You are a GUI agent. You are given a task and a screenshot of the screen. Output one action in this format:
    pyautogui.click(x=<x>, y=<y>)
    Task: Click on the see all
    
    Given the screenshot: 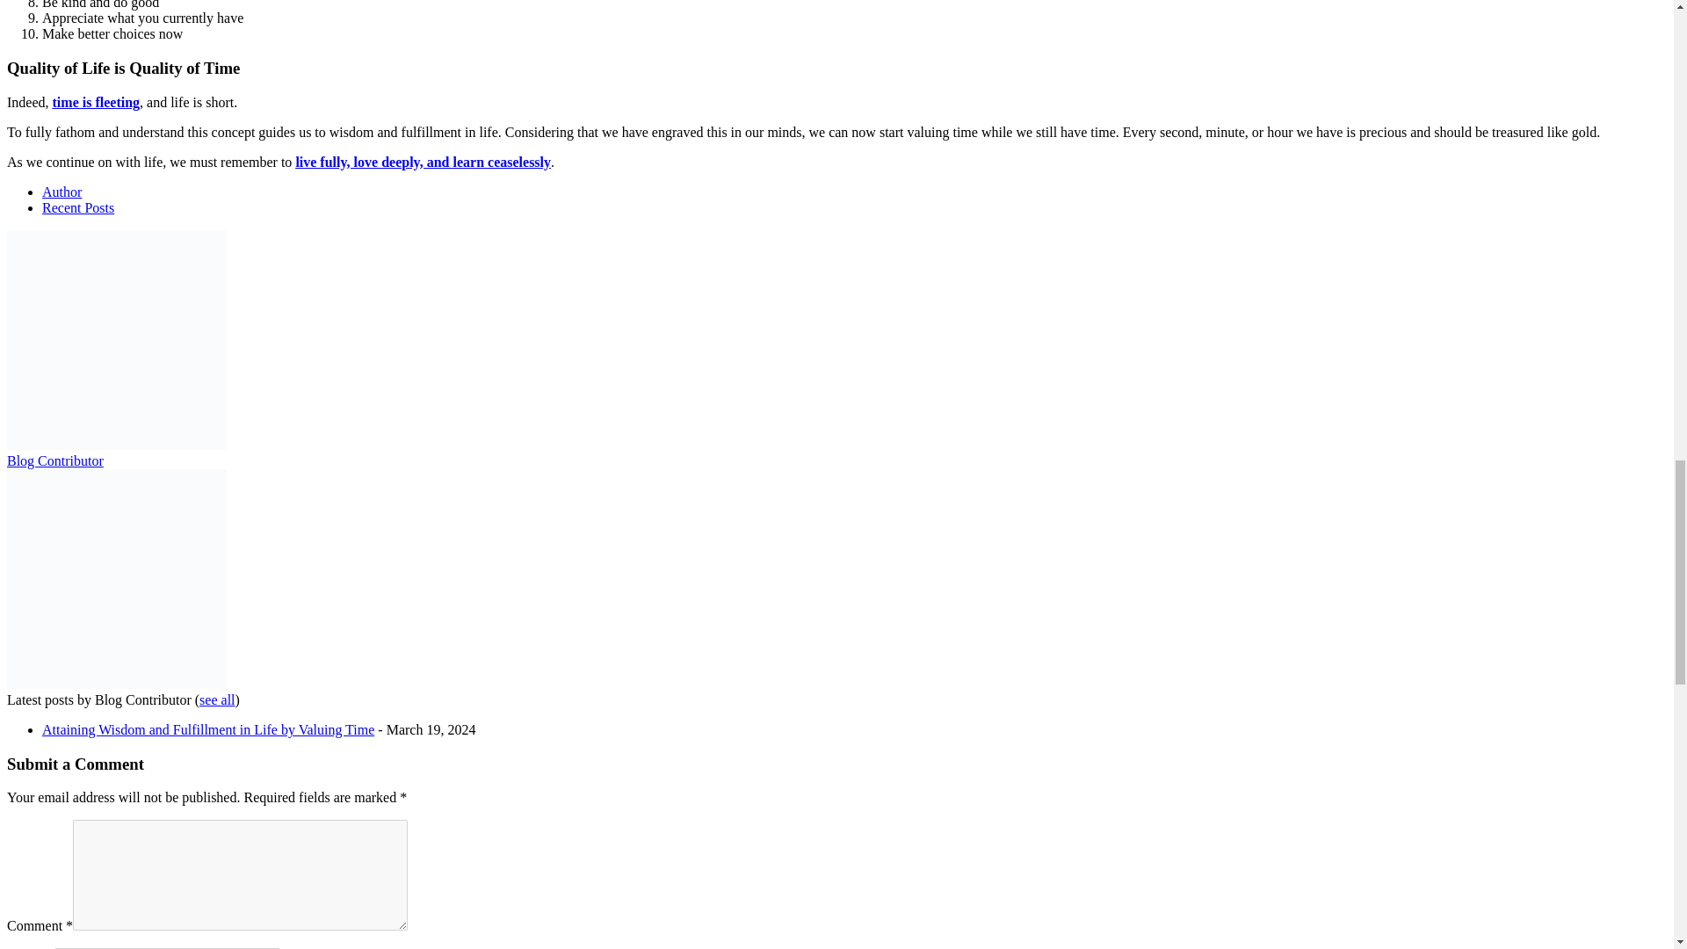 What is the action you would take?
    pyautogui.click(x=216, y=699)
    